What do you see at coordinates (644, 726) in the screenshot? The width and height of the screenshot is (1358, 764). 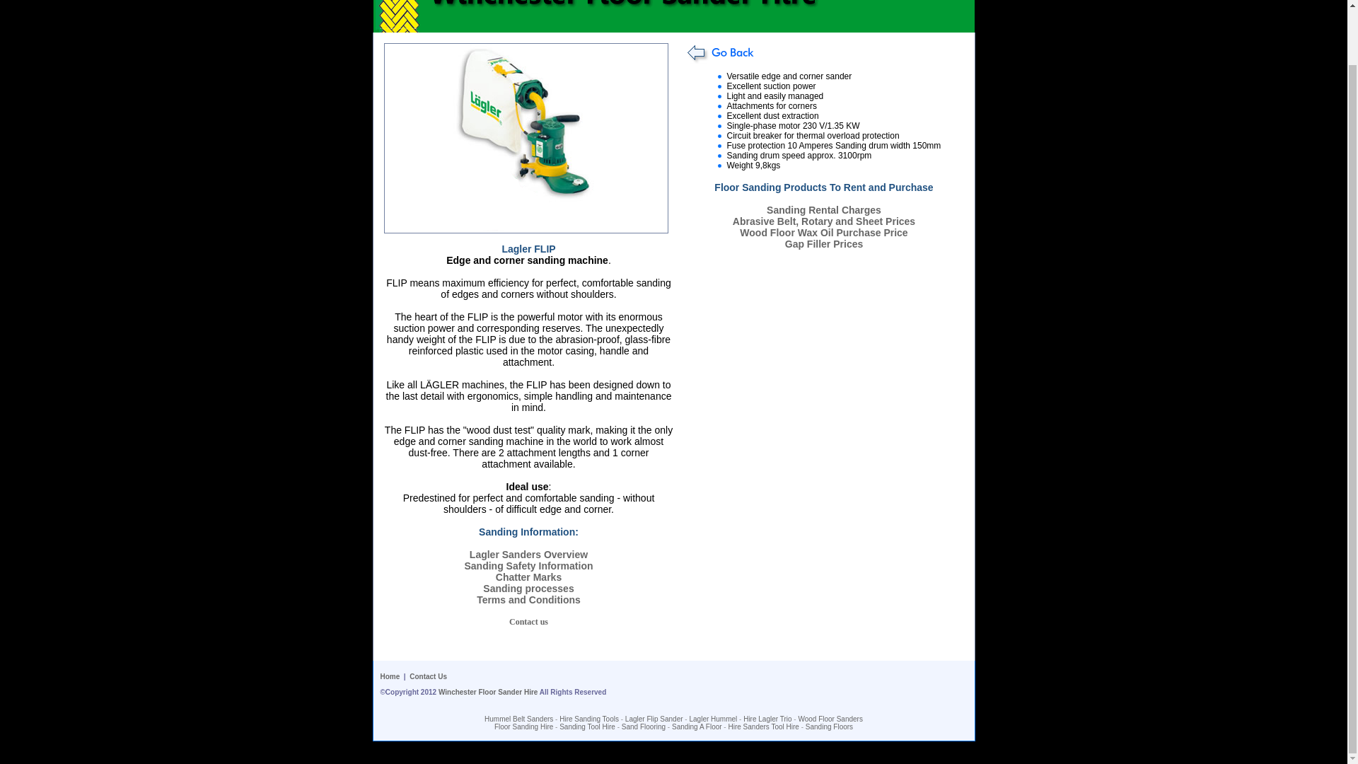 I see `Sand Flooring` at bounding box center [644, 726].